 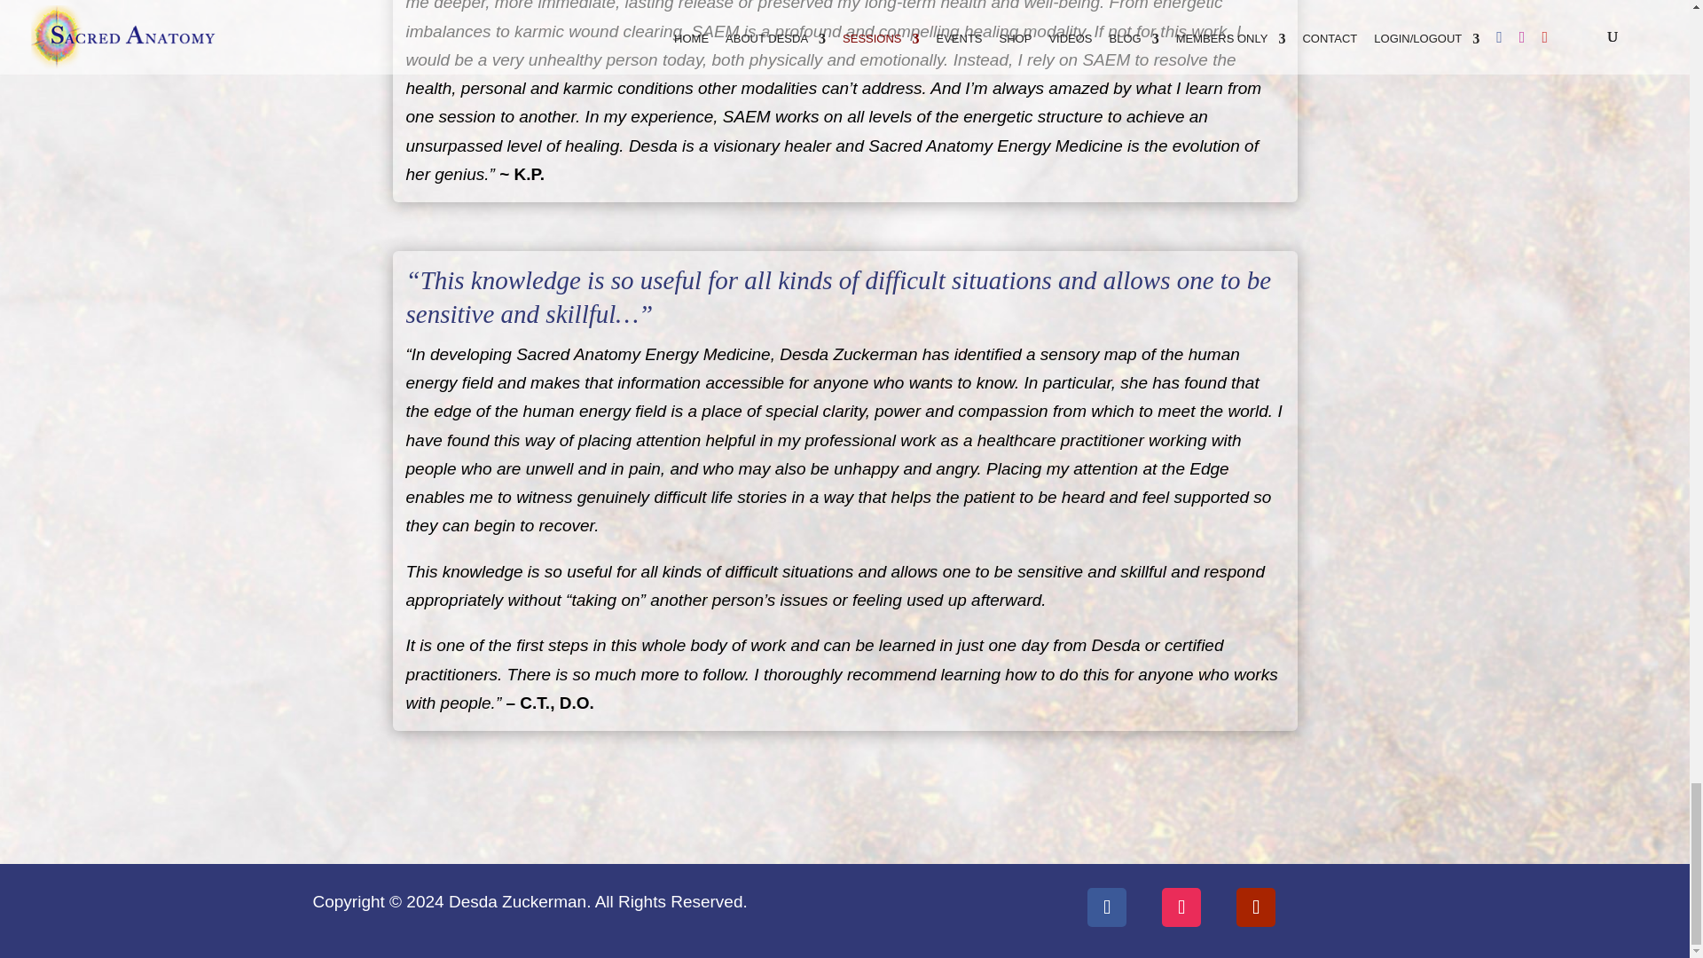 I want to click on Follow on Youtube, so click(x=1256, y=907).